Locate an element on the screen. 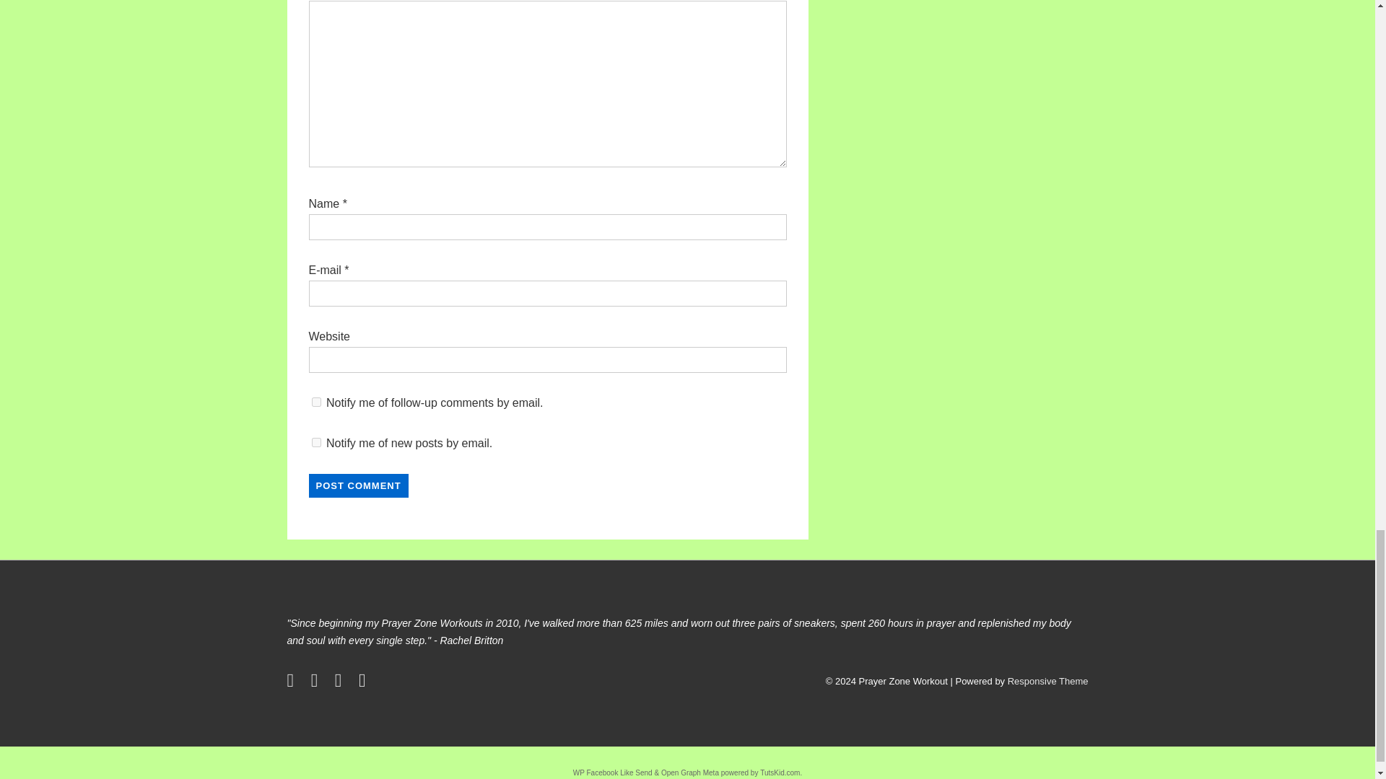 The width and height of the screenshot is (1386, 779). twitter is located at coordinates (293, 682).